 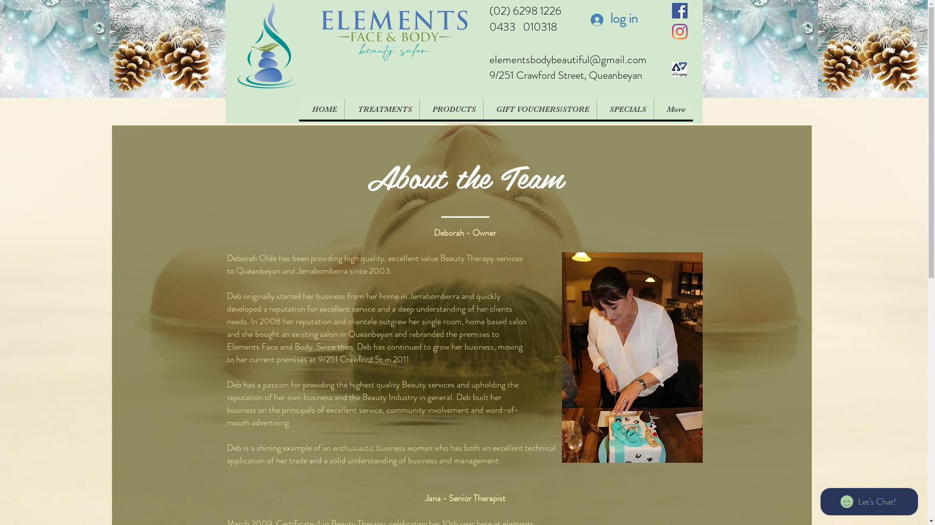 I want to click on log in, so click(x=608, y=18).